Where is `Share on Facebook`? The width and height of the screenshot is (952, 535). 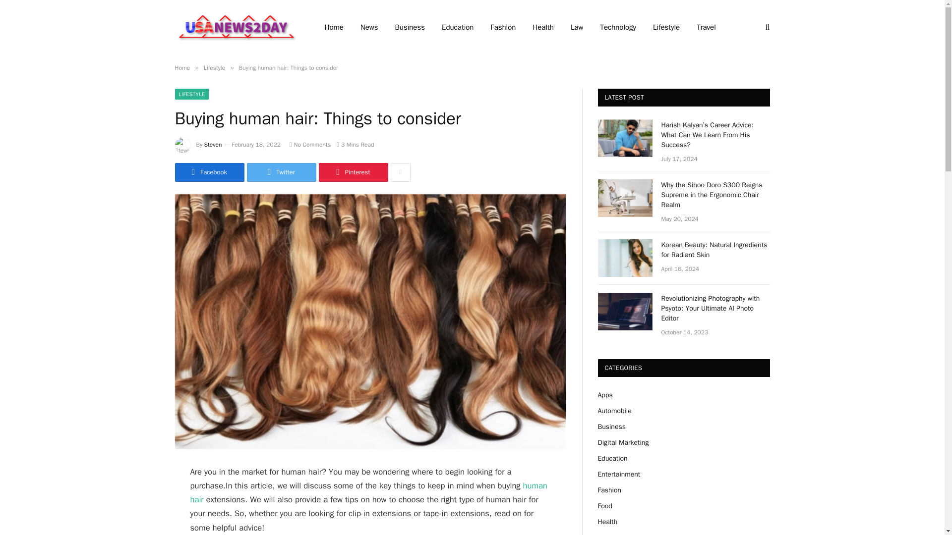
Share on Facebook is located at coordinates (209, 172).